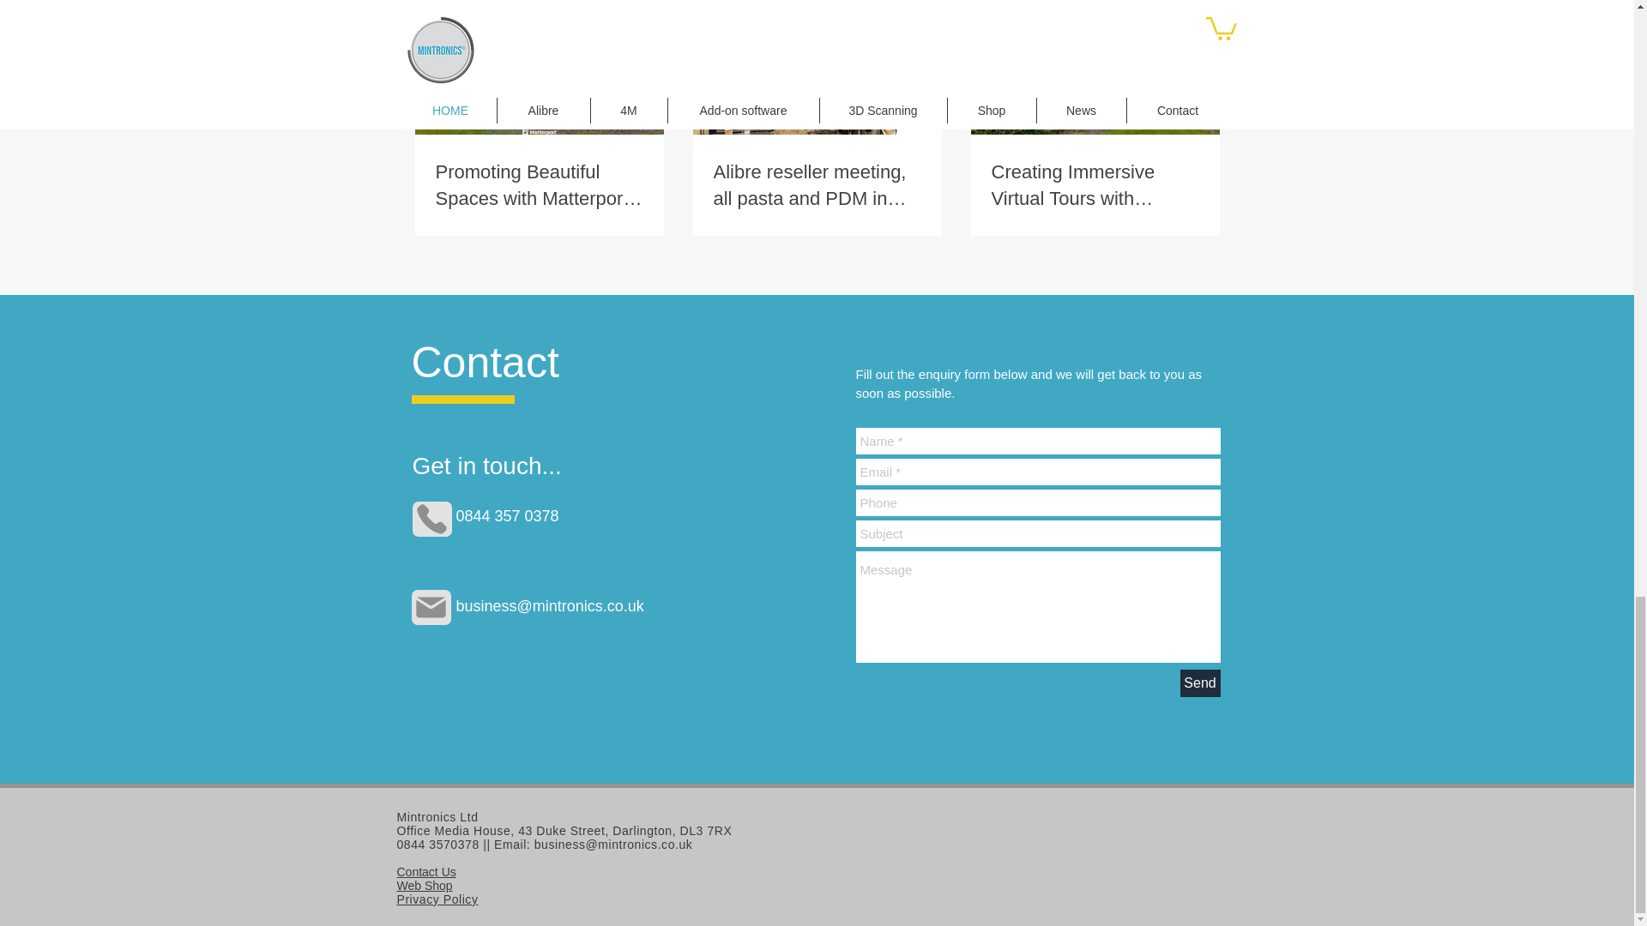 The image size is (1647, 926). What do you see at coordinates (424, 885) in the screenshot?
I see `Web Shop` at bounding box center [424, 885].